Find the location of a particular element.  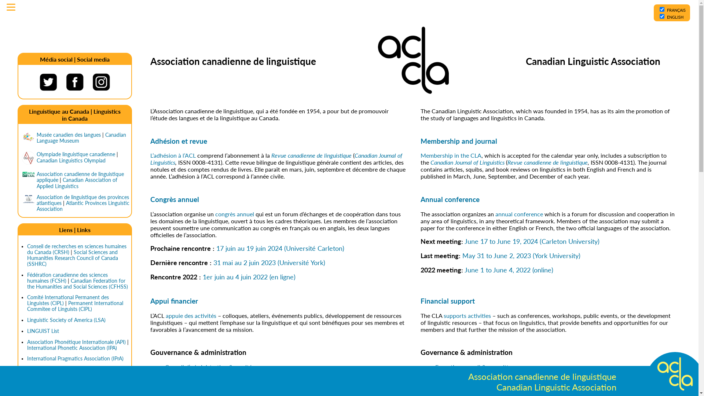

Canadian Language Museum is located at coordinates (81, 138).